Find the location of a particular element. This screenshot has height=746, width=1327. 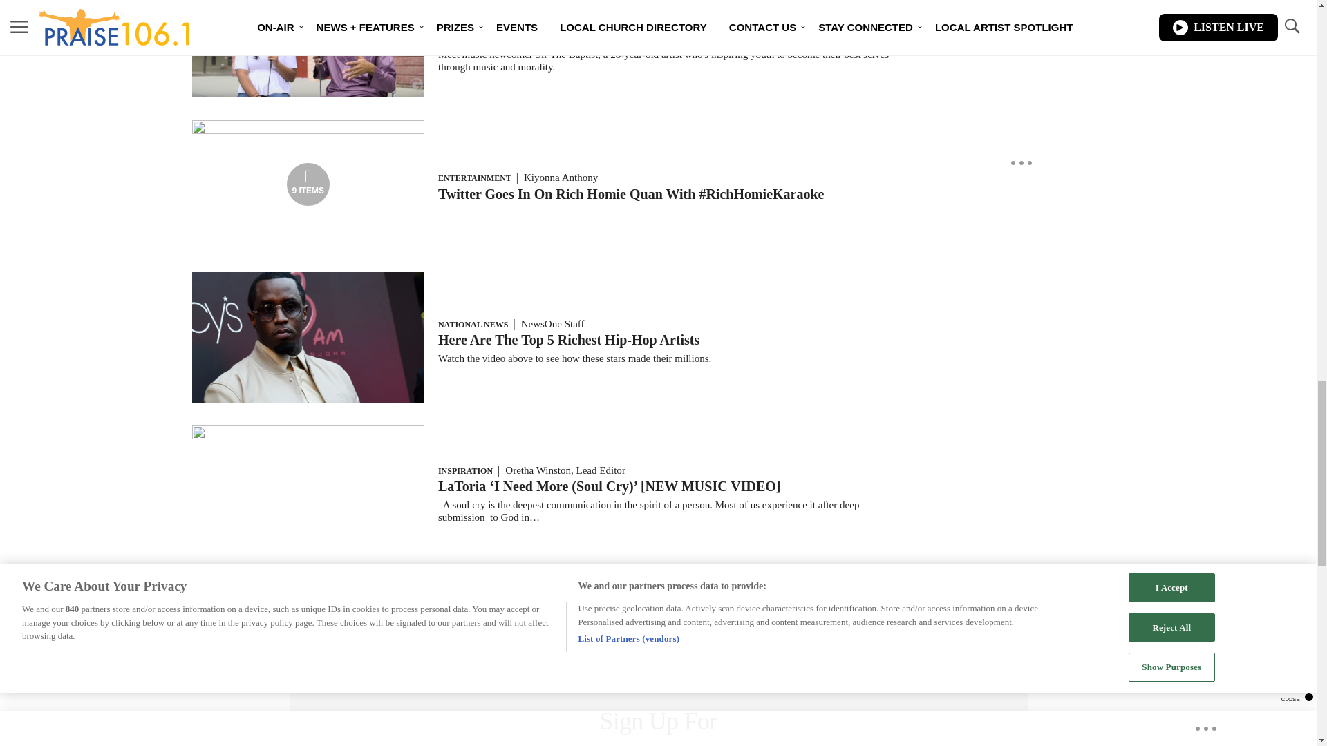

Media Playlist is located at coordinates (308, 184).